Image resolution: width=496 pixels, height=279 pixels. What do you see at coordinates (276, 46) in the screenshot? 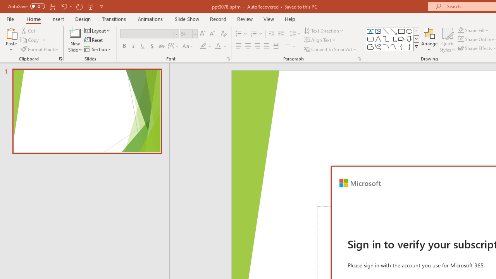
I see `Distributed` at bounding box center [276, 46].